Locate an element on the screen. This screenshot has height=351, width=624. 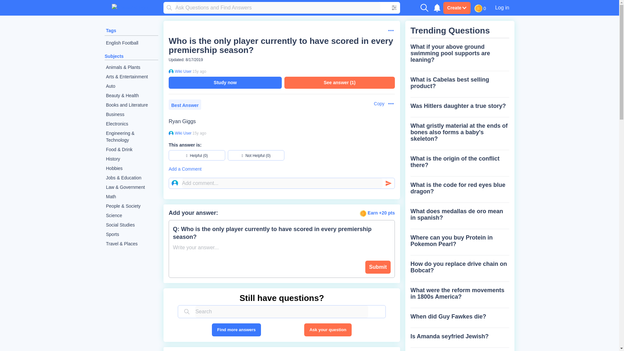
Electronics is located at coordinates (131, 124).